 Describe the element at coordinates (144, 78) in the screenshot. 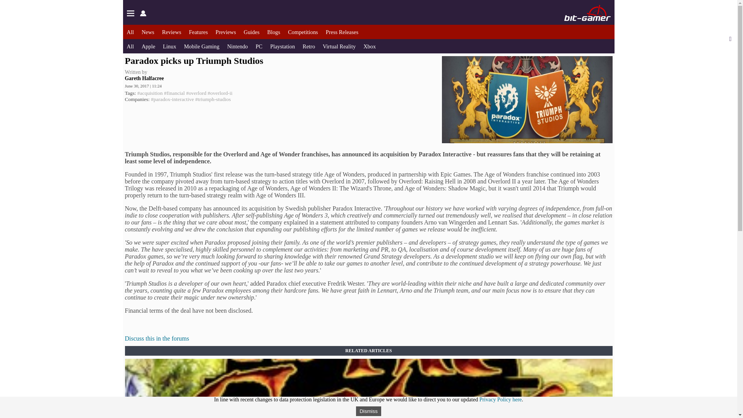

I see `Gareth Halfacree` at that location.